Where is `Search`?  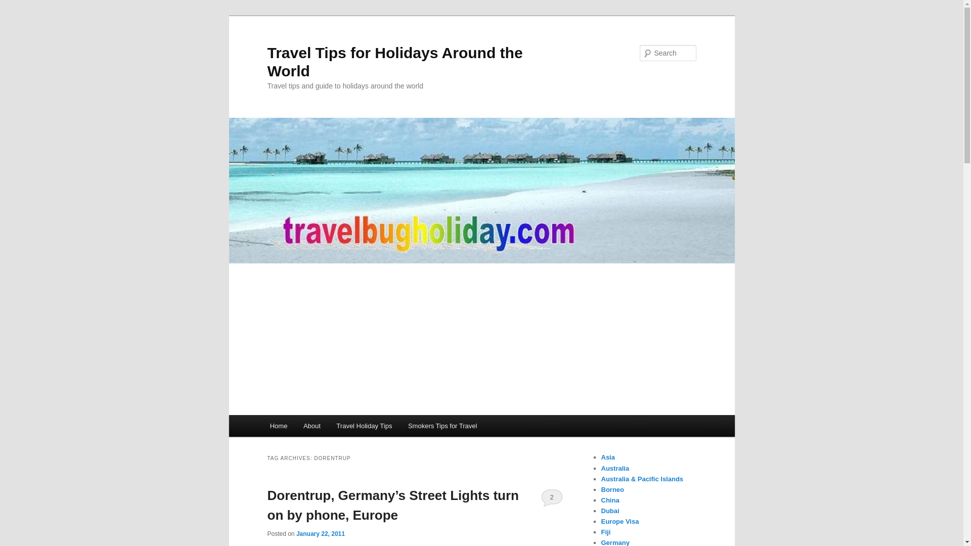 Search is located at coordinates (16, 6).